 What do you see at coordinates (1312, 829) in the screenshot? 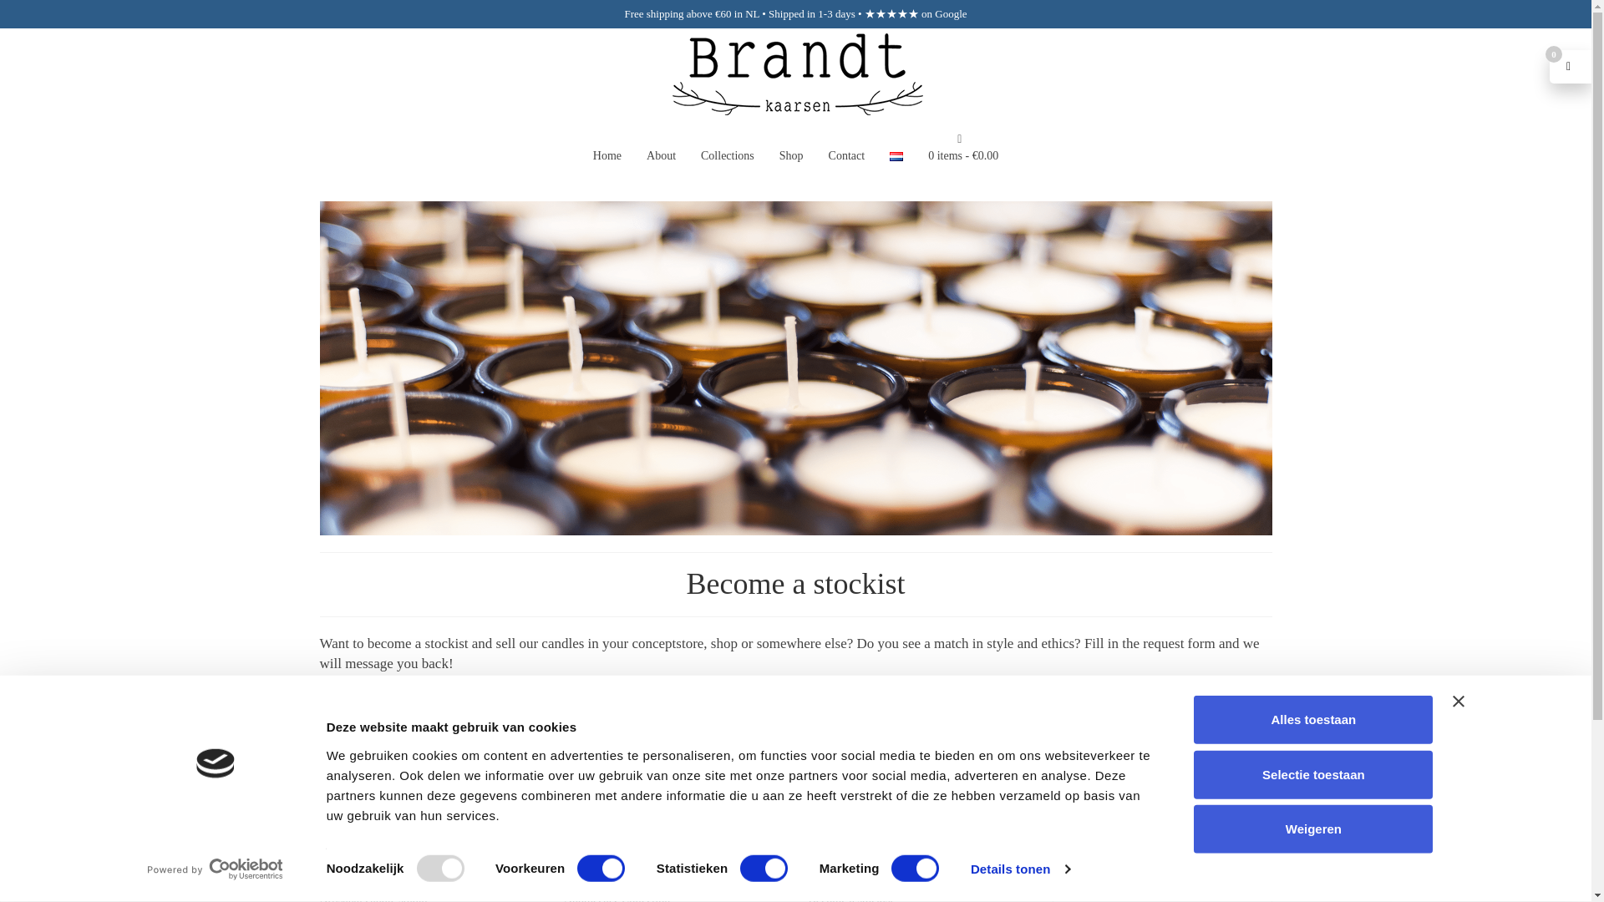
I see `Weigeren` at bounding box center [1312, 829].